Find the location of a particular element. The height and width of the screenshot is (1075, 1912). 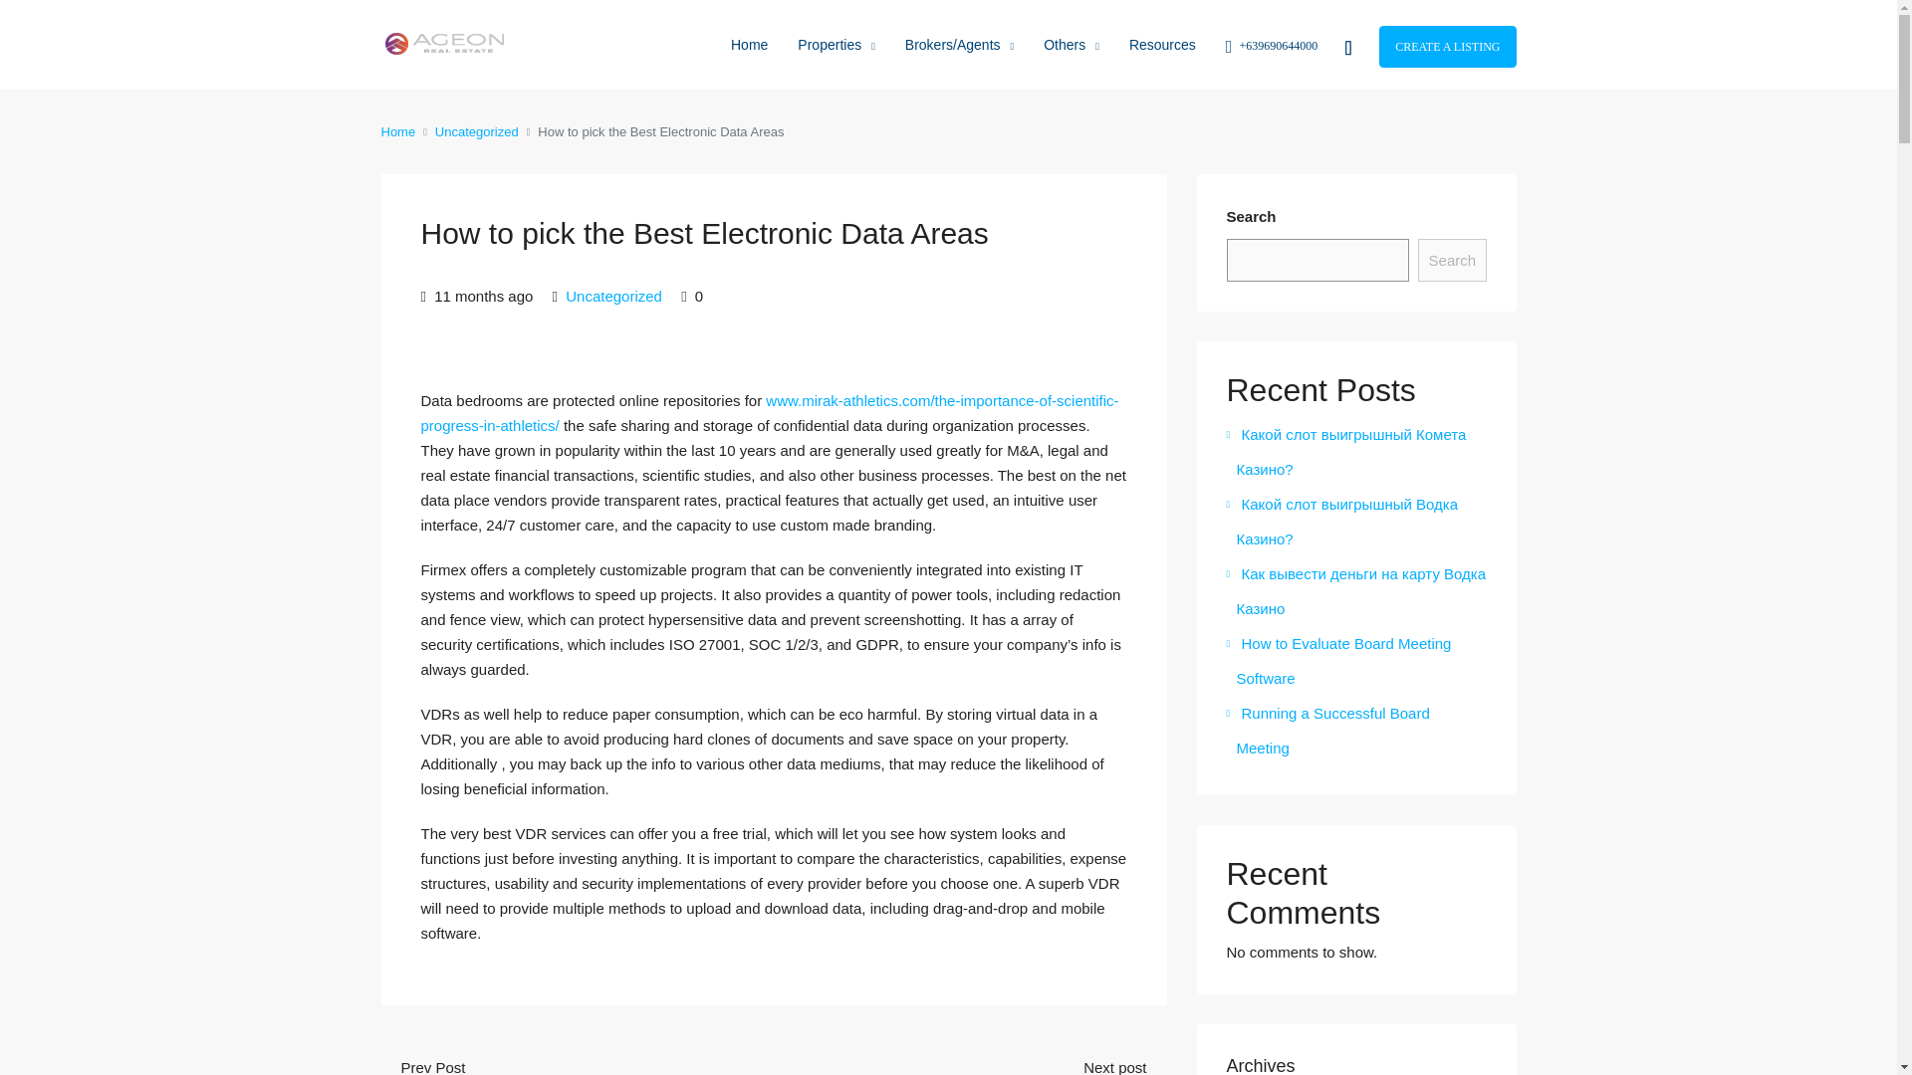

Properties is located at coordinates (835, 46).